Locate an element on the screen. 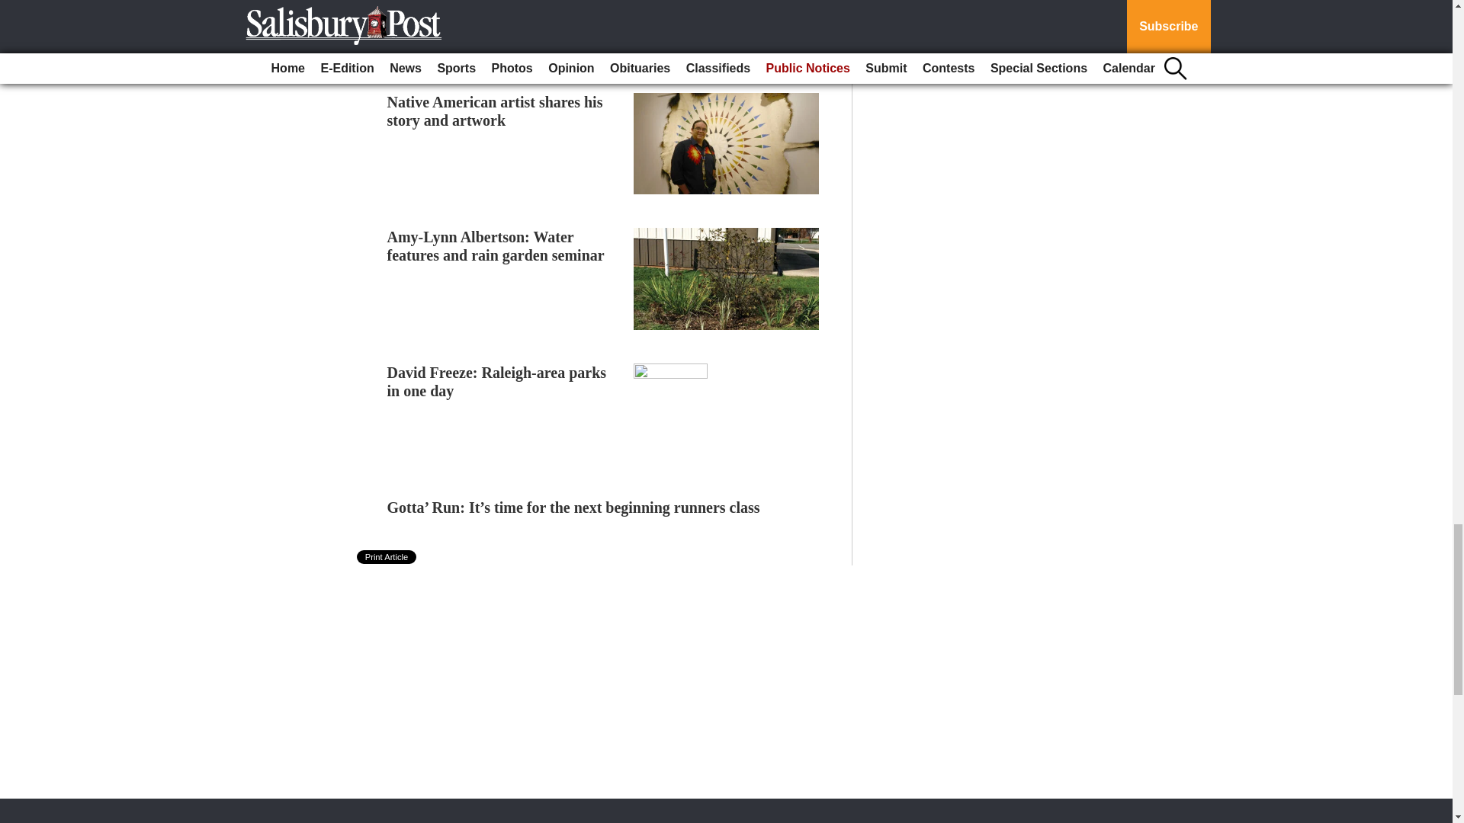 This screenshot has width=1464, height=823. David Freeze: Raleigh-area parks in one day is located at coordinates (497, 381).